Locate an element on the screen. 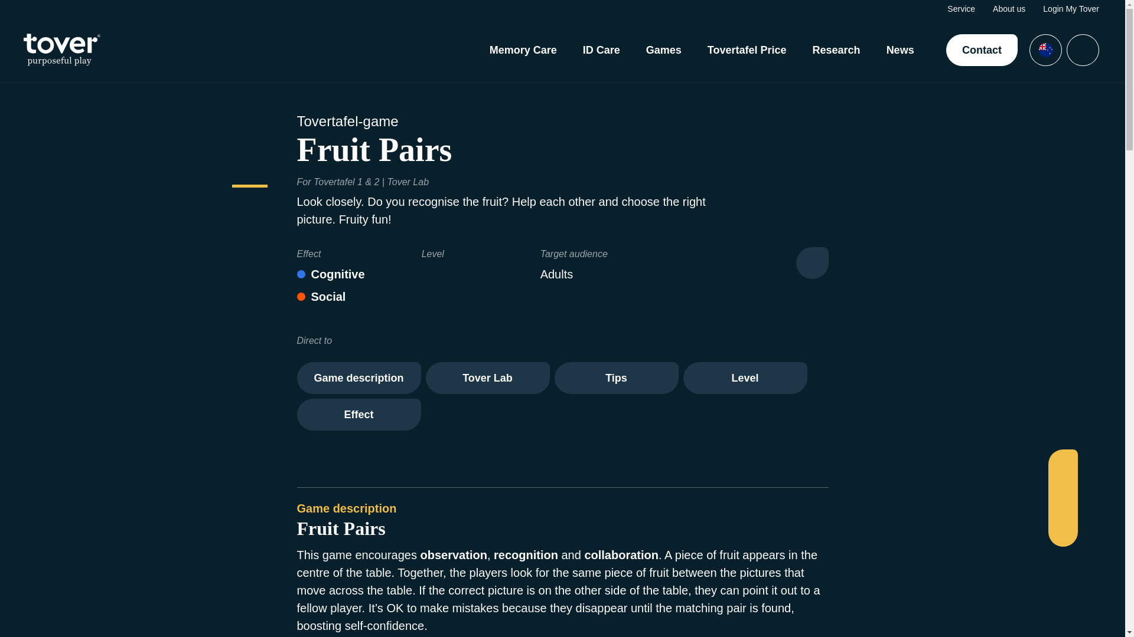  Level is located at coordinates (744, 378).